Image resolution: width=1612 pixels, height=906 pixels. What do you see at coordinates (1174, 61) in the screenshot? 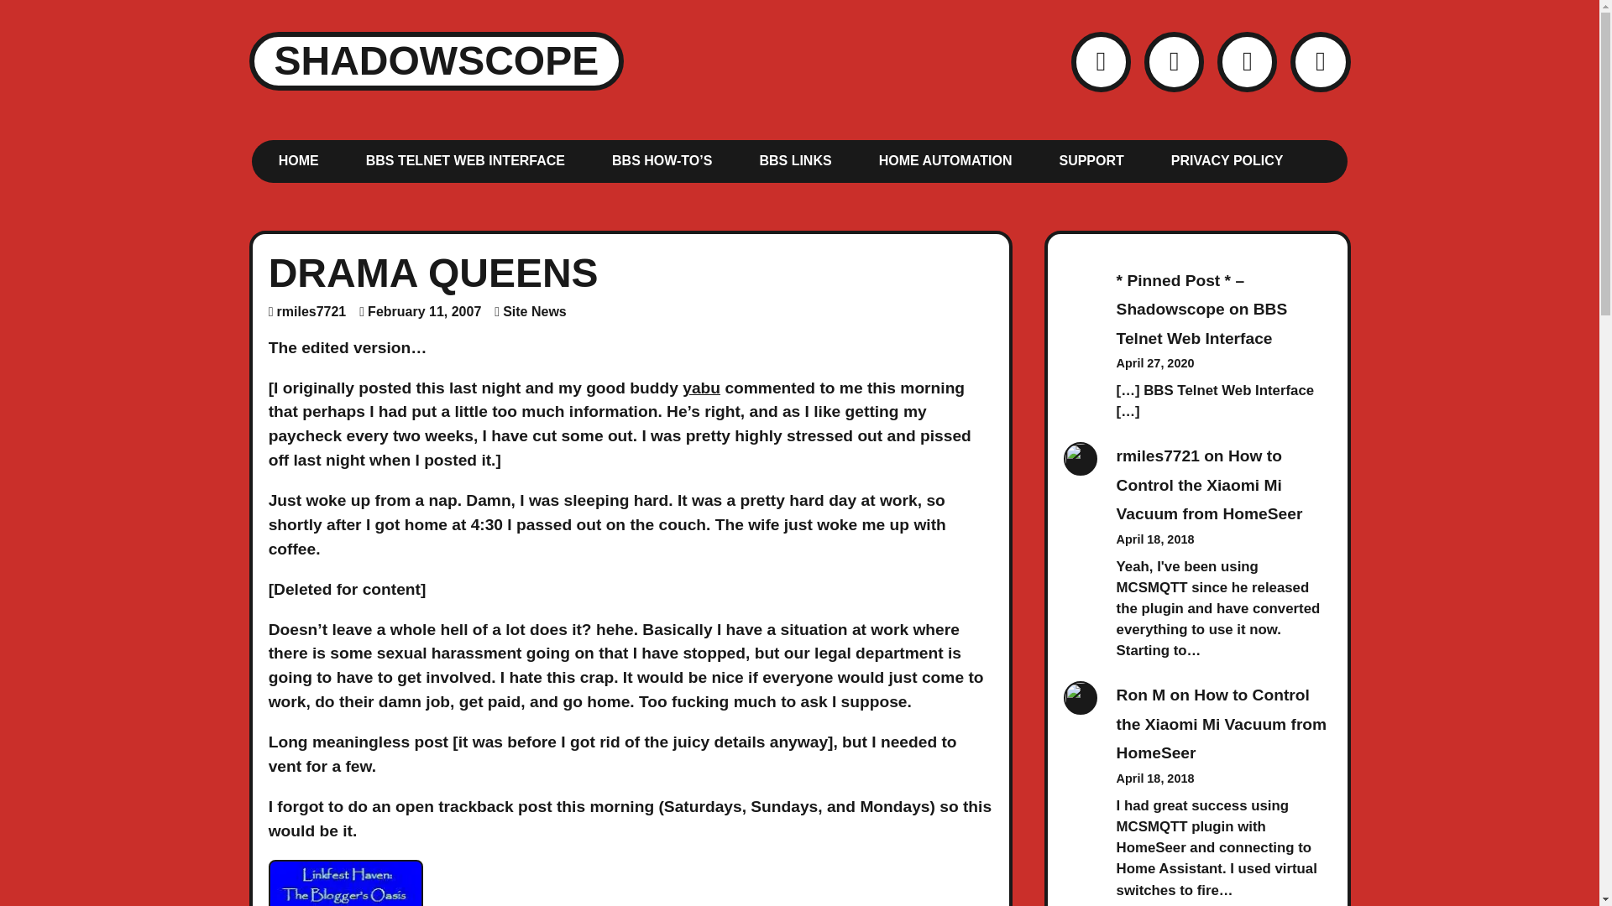
I see `Facebook` at bounding box center [1174, 61].